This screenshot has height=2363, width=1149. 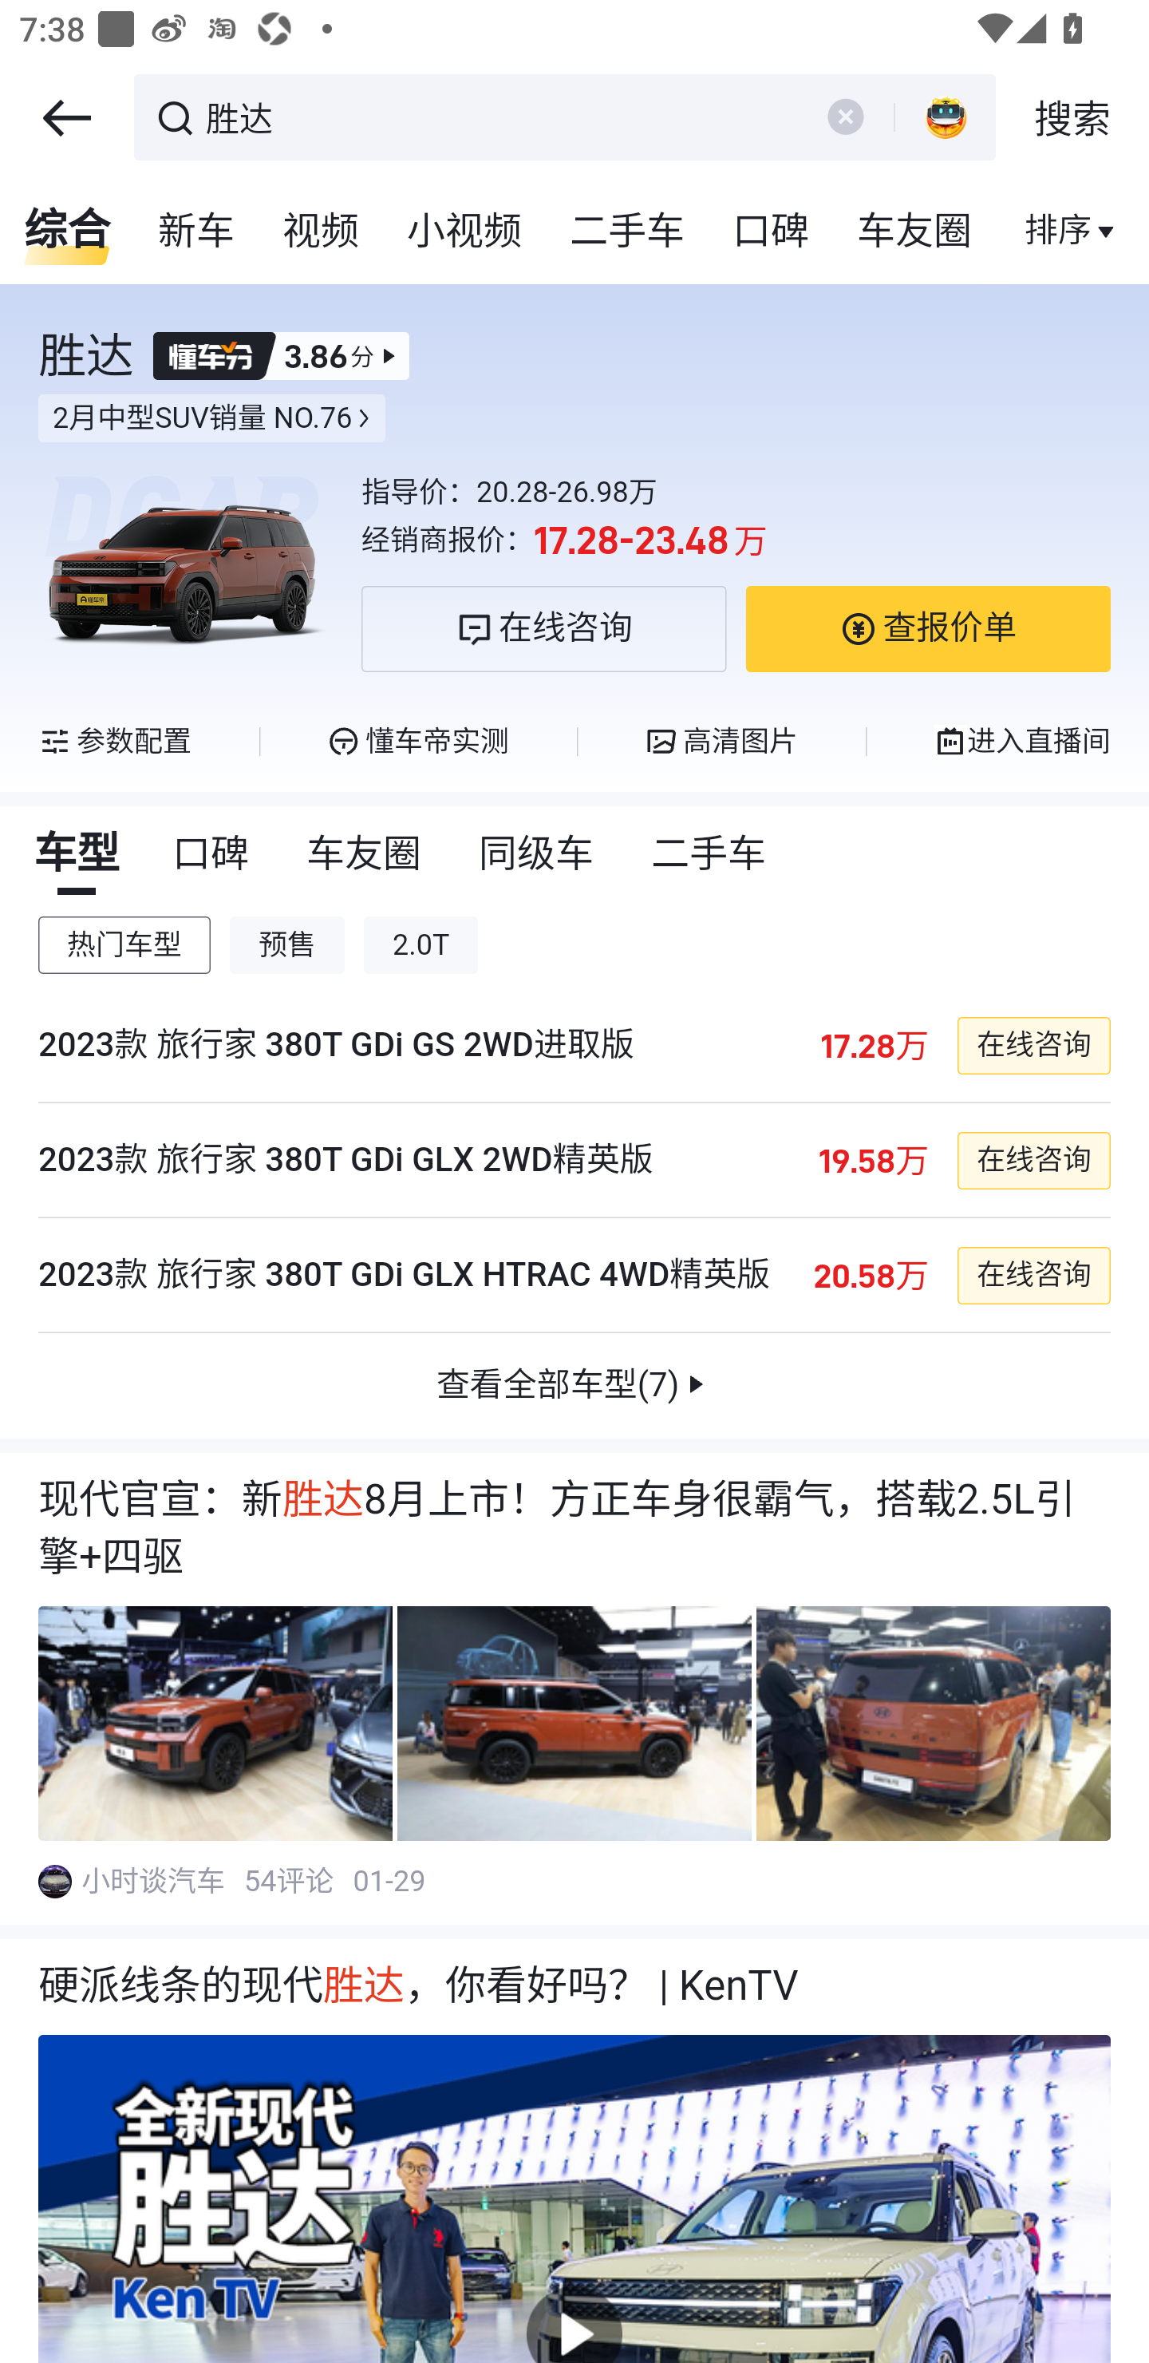 I want to click on bb7ea0a30cb791116d6924662e0bf4a1~300x300, so click(x=54, y=1881).